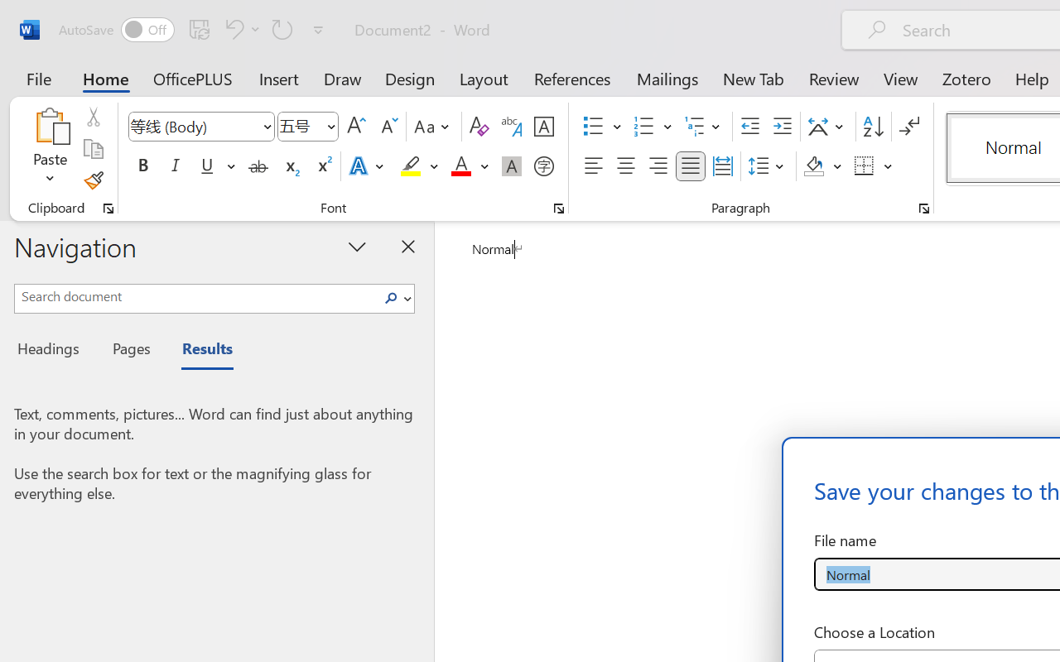 The image size is (1060, 662). Describe the element at coordinates (543, 166) in the screenshot. I see `Enclose Characters...` at that location.